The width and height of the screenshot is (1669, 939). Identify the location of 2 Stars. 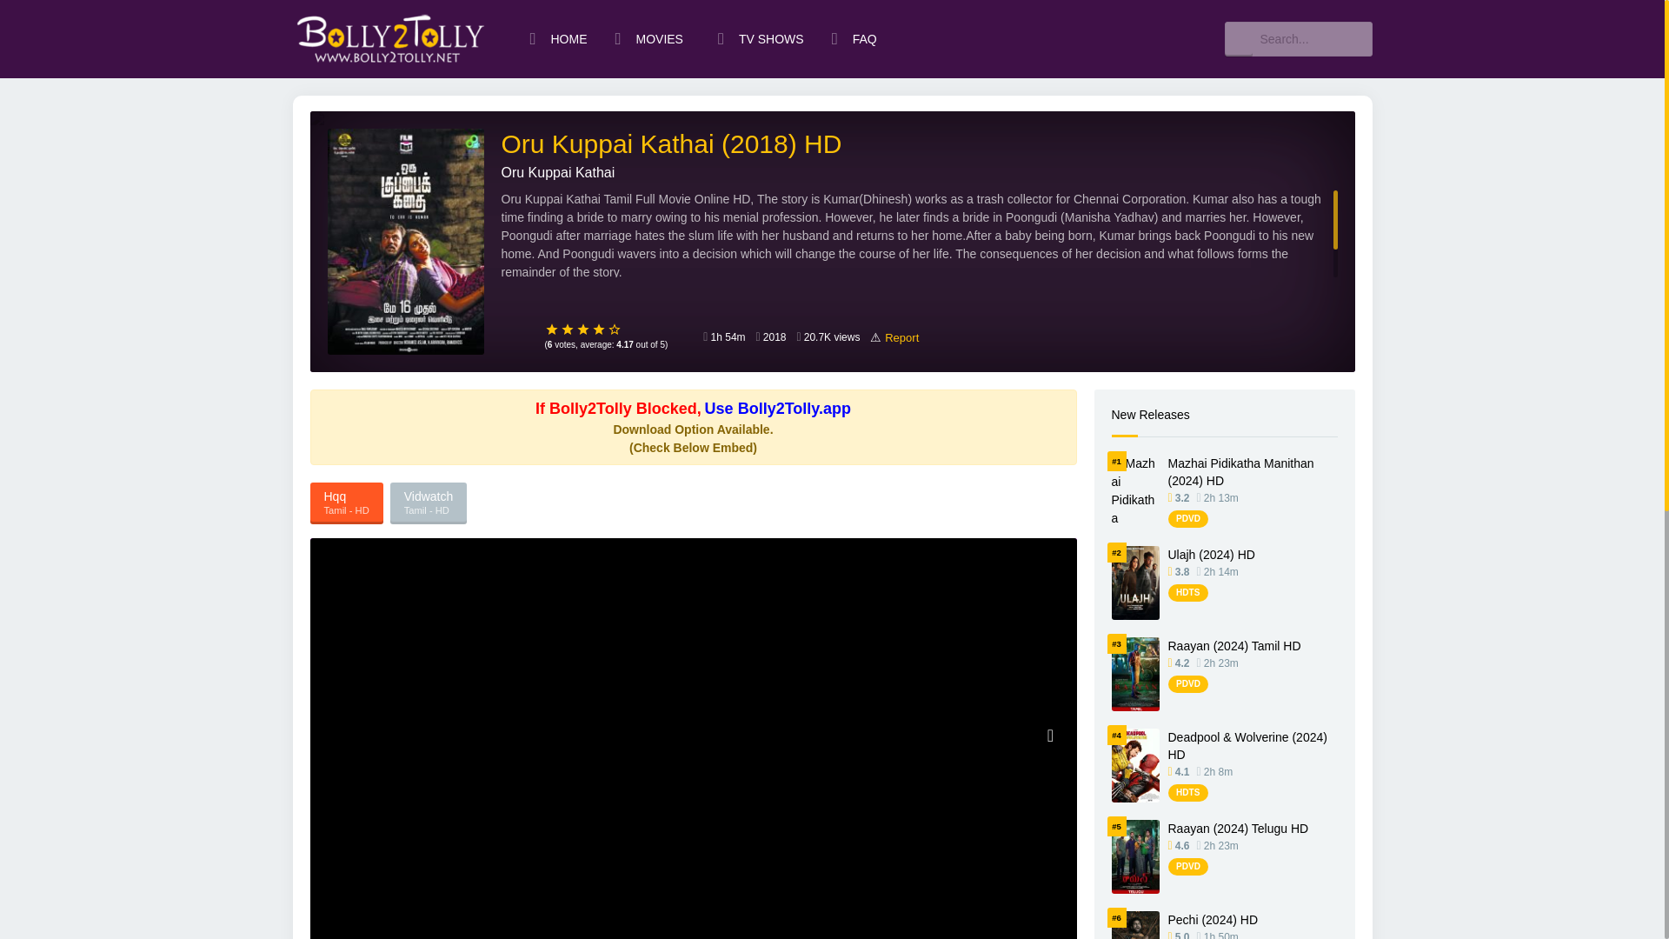
(567, 329).